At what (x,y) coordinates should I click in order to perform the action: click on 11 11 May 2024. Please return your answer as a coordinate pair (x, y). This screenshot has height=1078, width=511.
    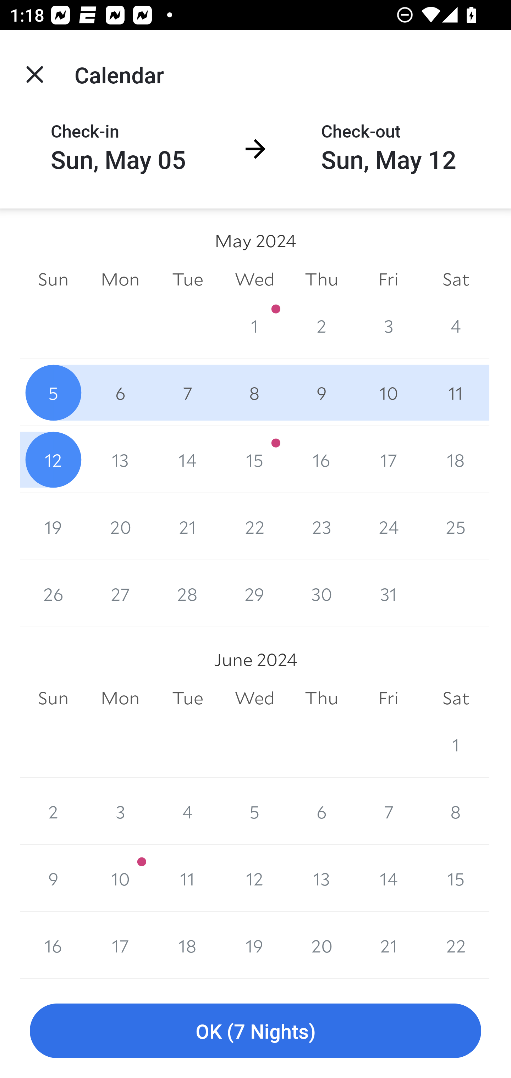
    Looking at the image, I should click on (456, 392).